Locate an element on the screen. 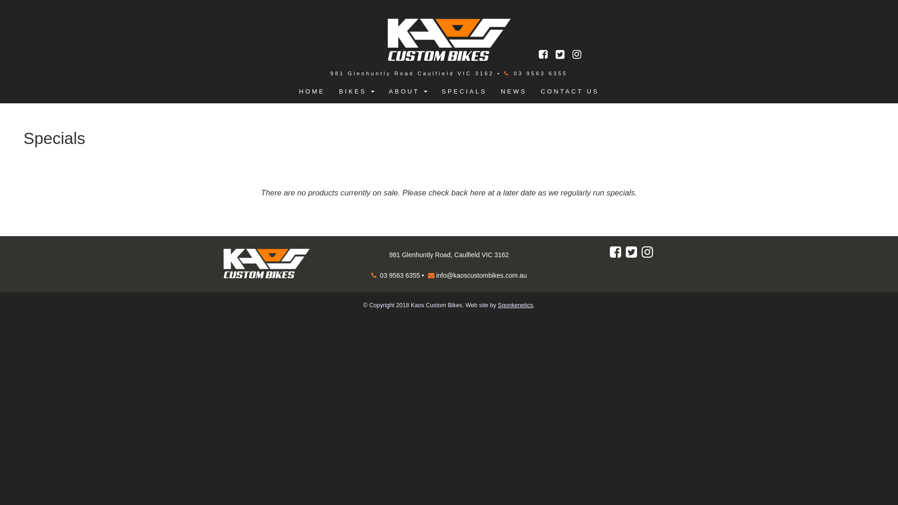 The width and height of the screenshot is (898, 505).  03 9563 6355 is located at coordinates (399, 275).